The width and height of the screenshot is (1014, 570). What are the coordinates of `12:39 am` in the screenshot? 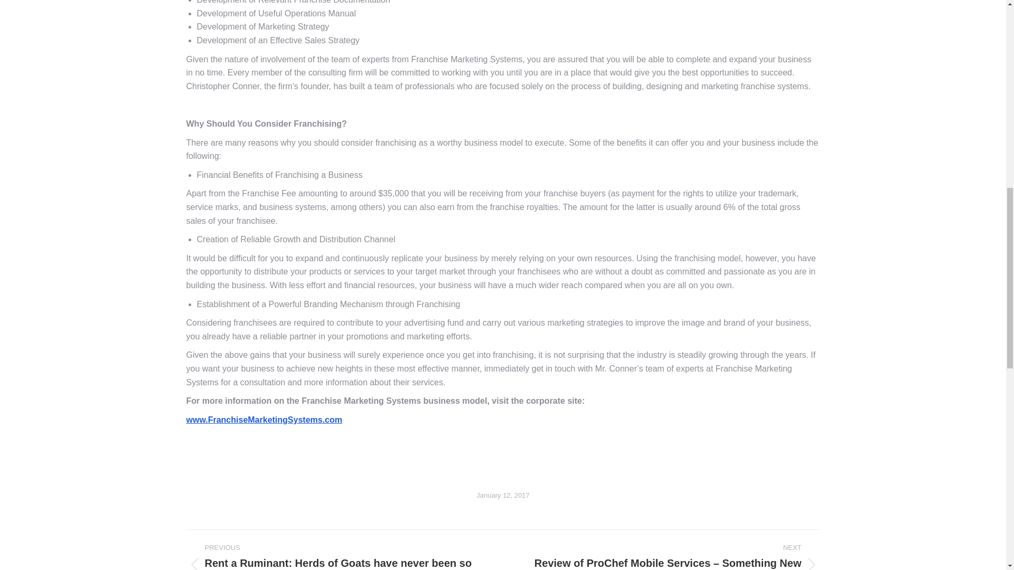 It's located at (503, 495).